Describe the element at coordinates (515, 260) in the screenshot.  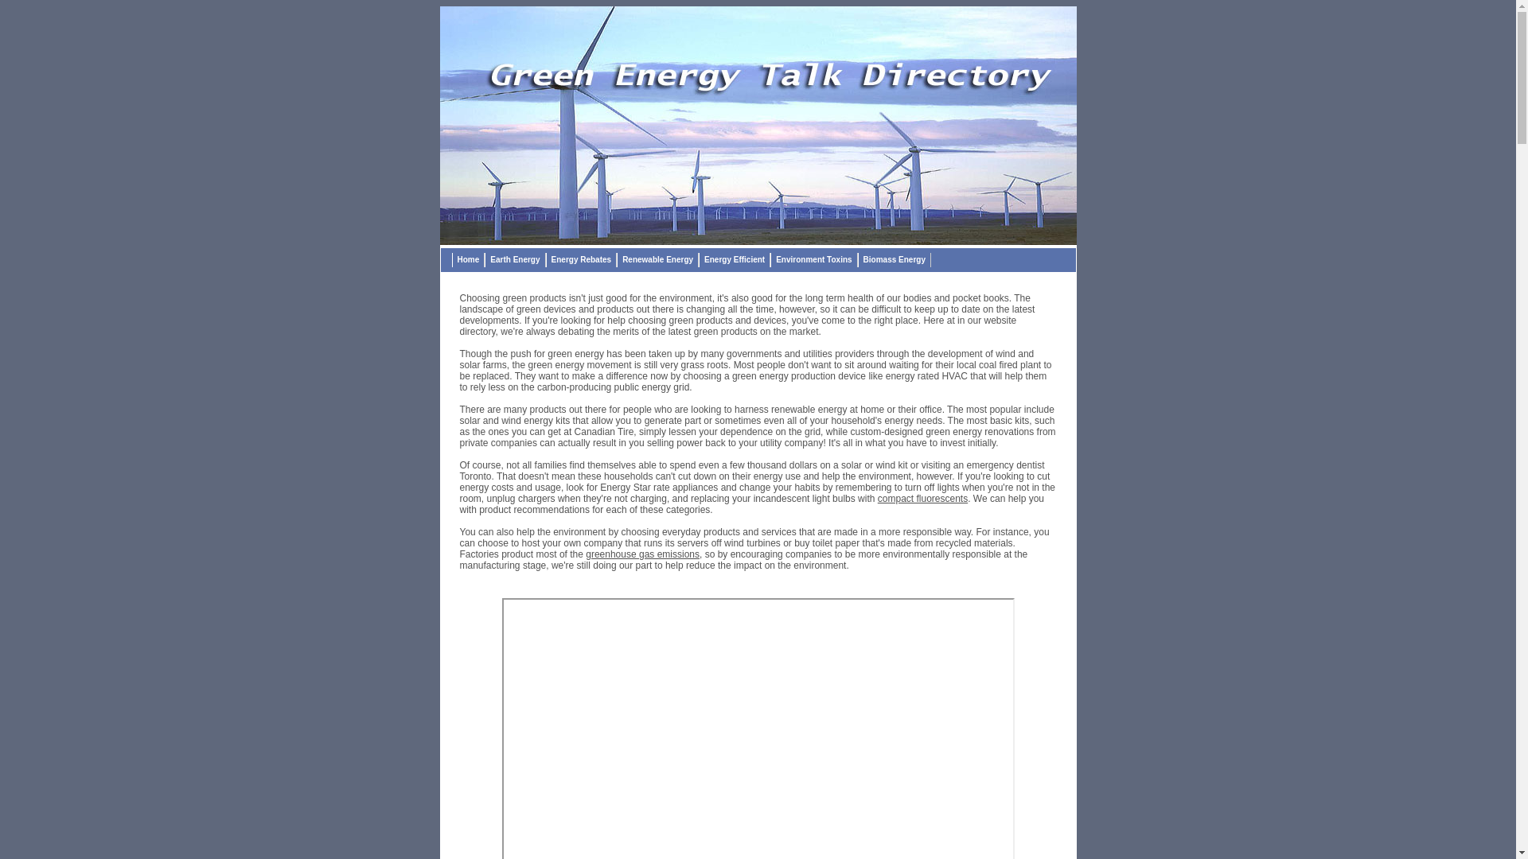
I see `Earth Energy` at that location.